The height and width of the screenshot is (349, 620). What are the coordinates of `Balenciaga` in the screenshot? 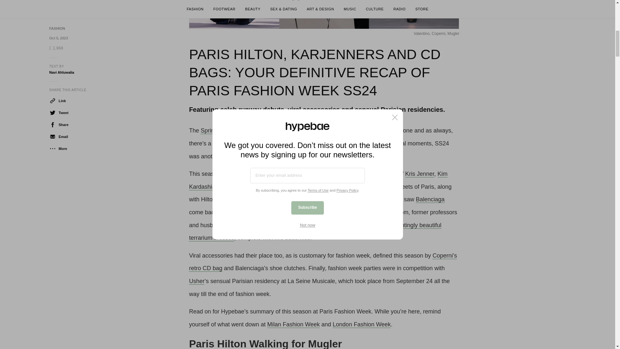 It's located at (430, 199).